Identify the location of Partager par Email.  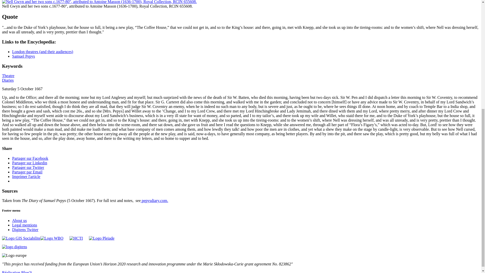
(27, 172).